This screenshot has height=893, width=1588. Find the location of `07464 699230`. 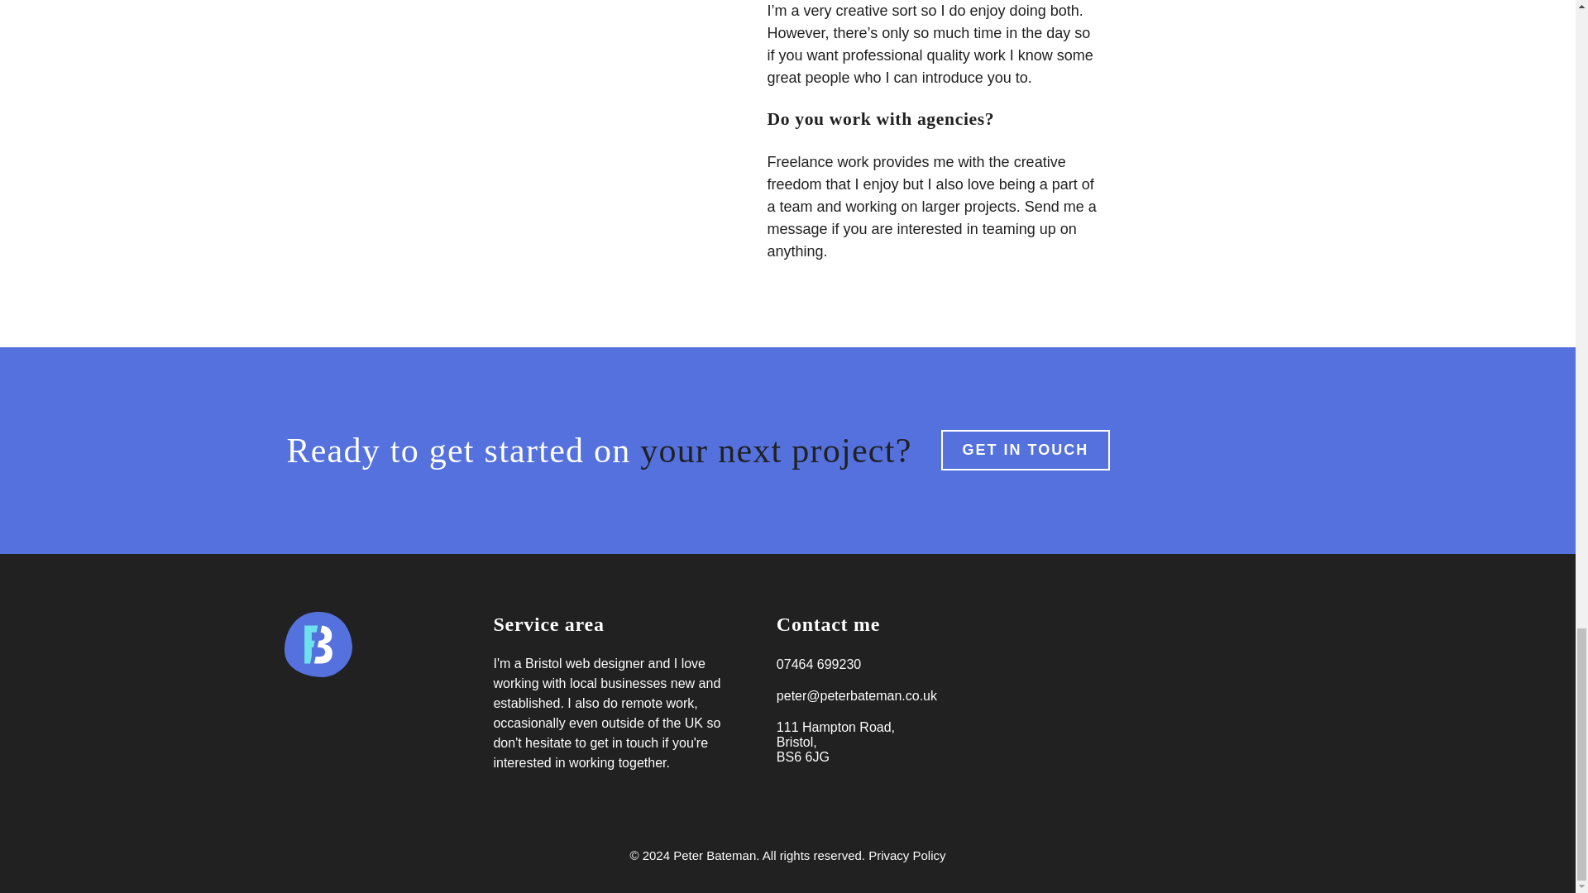

07464 699230 is located at coordinates (818, 665).